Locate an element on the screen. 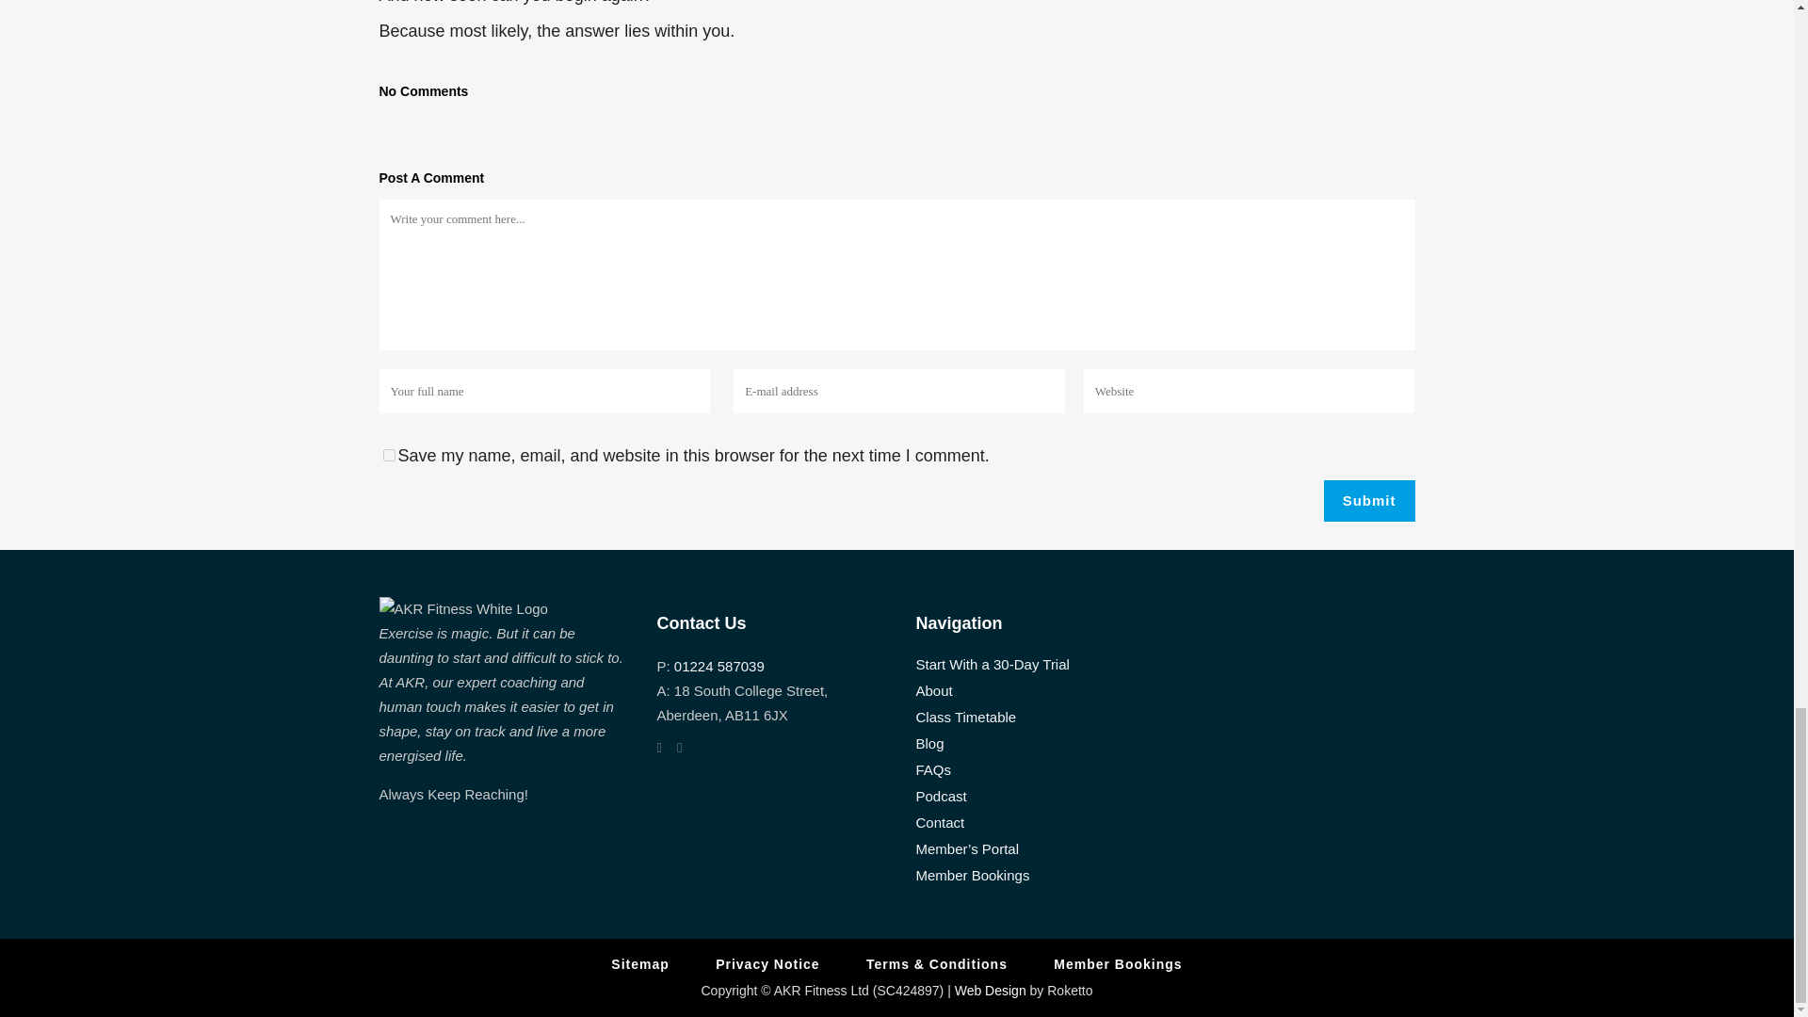 The height and width of the screenshot is (1017, 1808). About is located at coordinates (1032, 691).